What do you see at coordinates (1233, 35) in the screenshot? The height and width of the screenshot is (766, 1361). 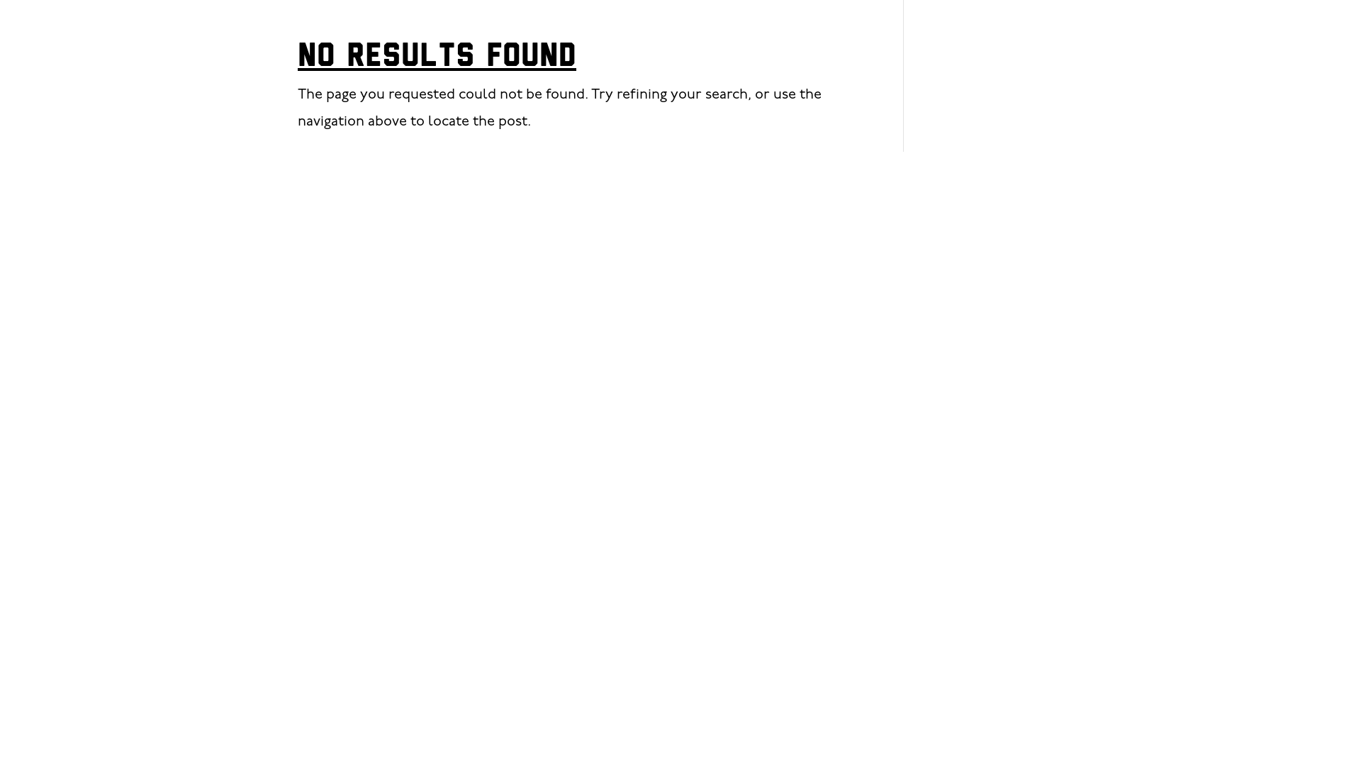 I see `VISIT` at bounding box center [1233, 35].